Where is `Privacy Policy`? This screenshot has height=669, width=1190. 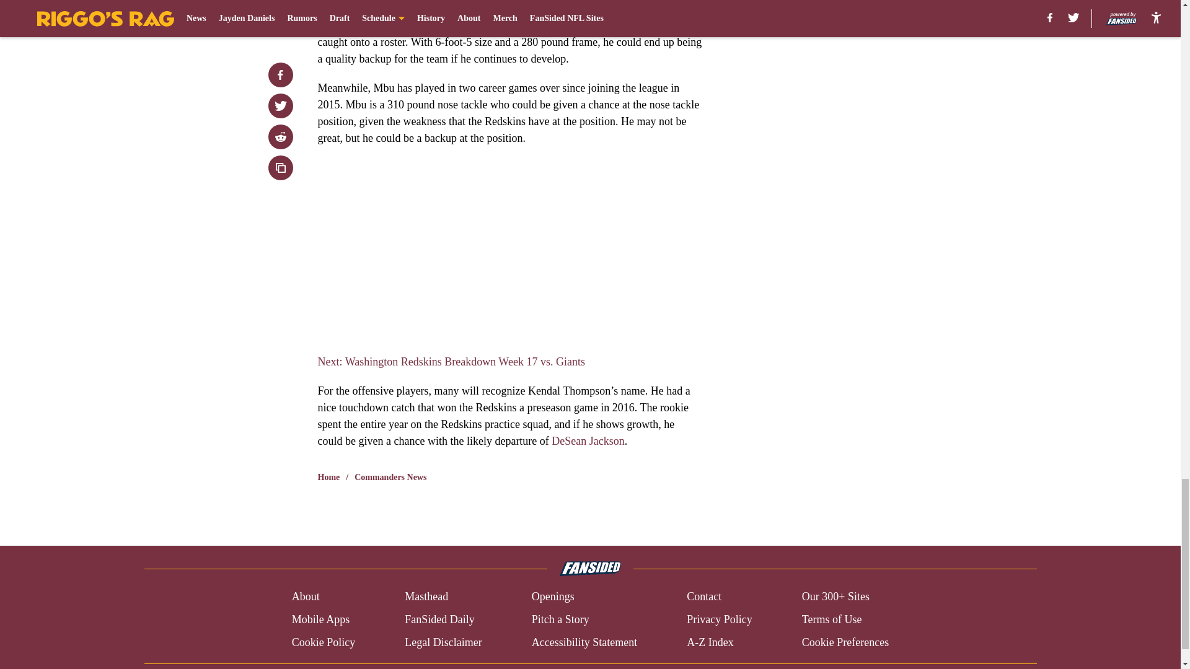 Privacy Policy is located at coordinates (719, 619).